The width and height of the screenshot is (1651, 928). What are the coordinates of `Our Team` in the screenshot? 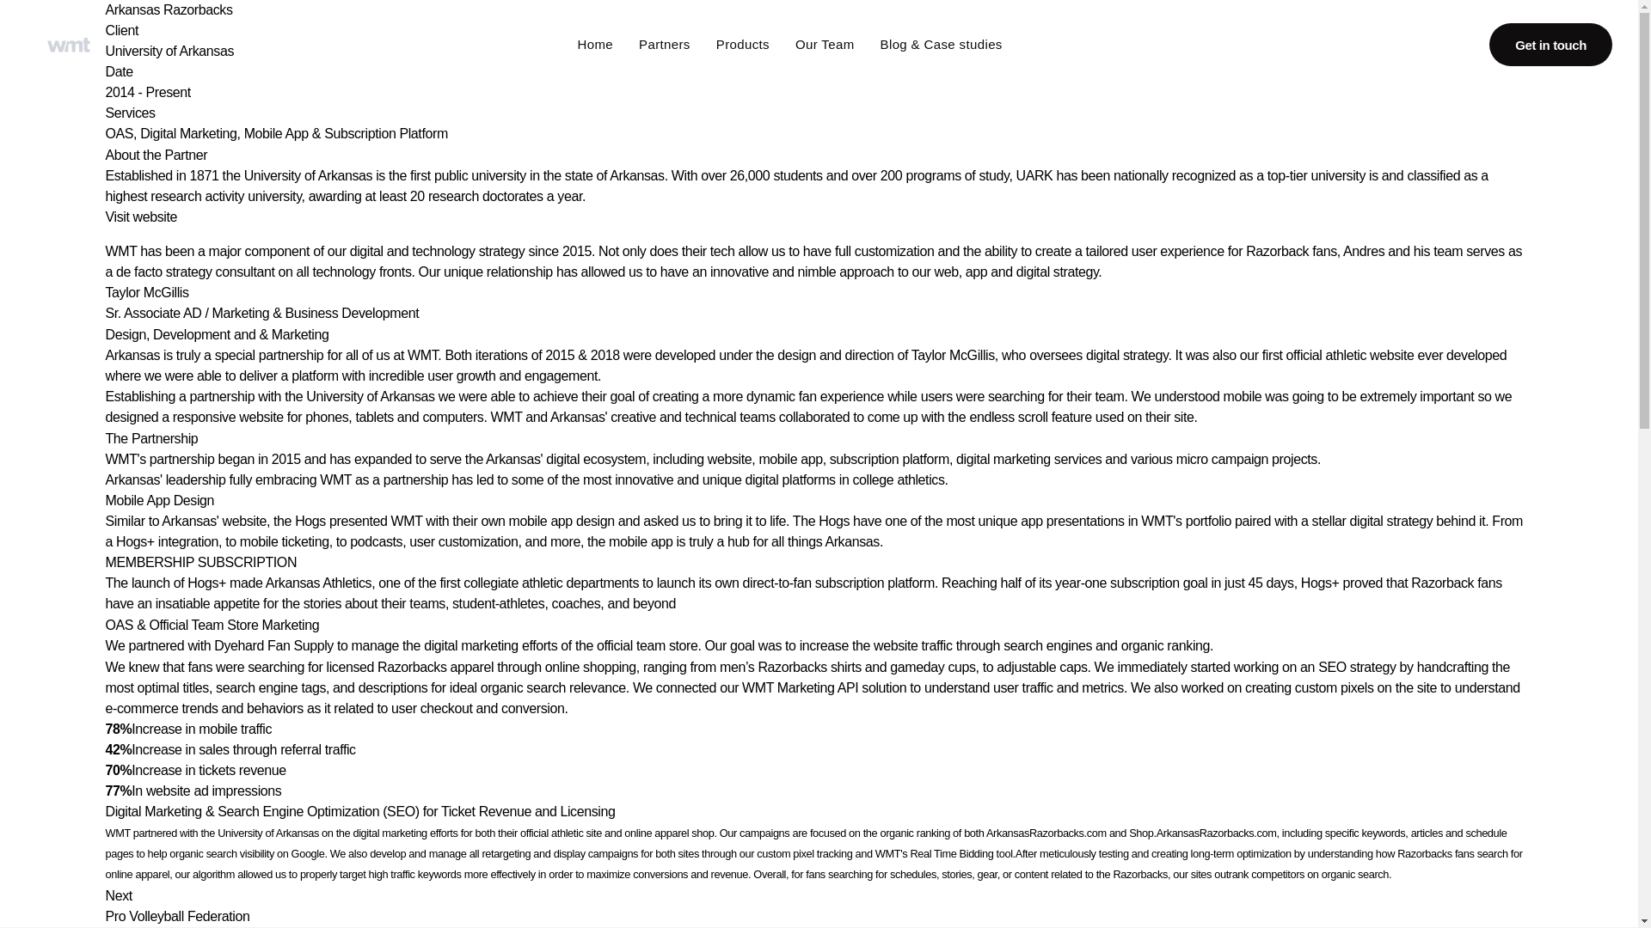 It's located at (825, 45).